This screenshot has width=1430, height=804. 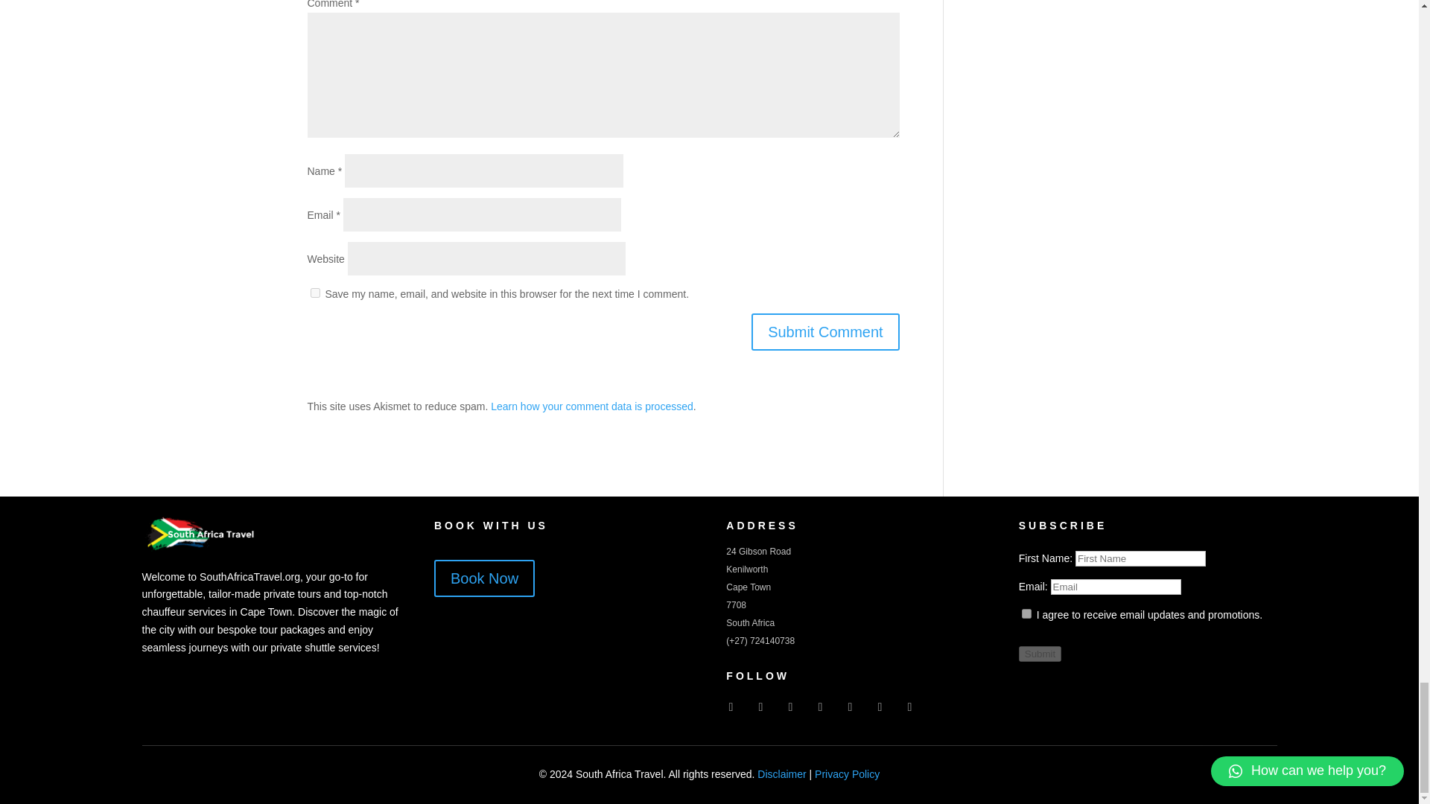 What do you see at coordinates (825, 332) in the screenshot?
I see `Submit Comment` at bounding box center [825, 332].